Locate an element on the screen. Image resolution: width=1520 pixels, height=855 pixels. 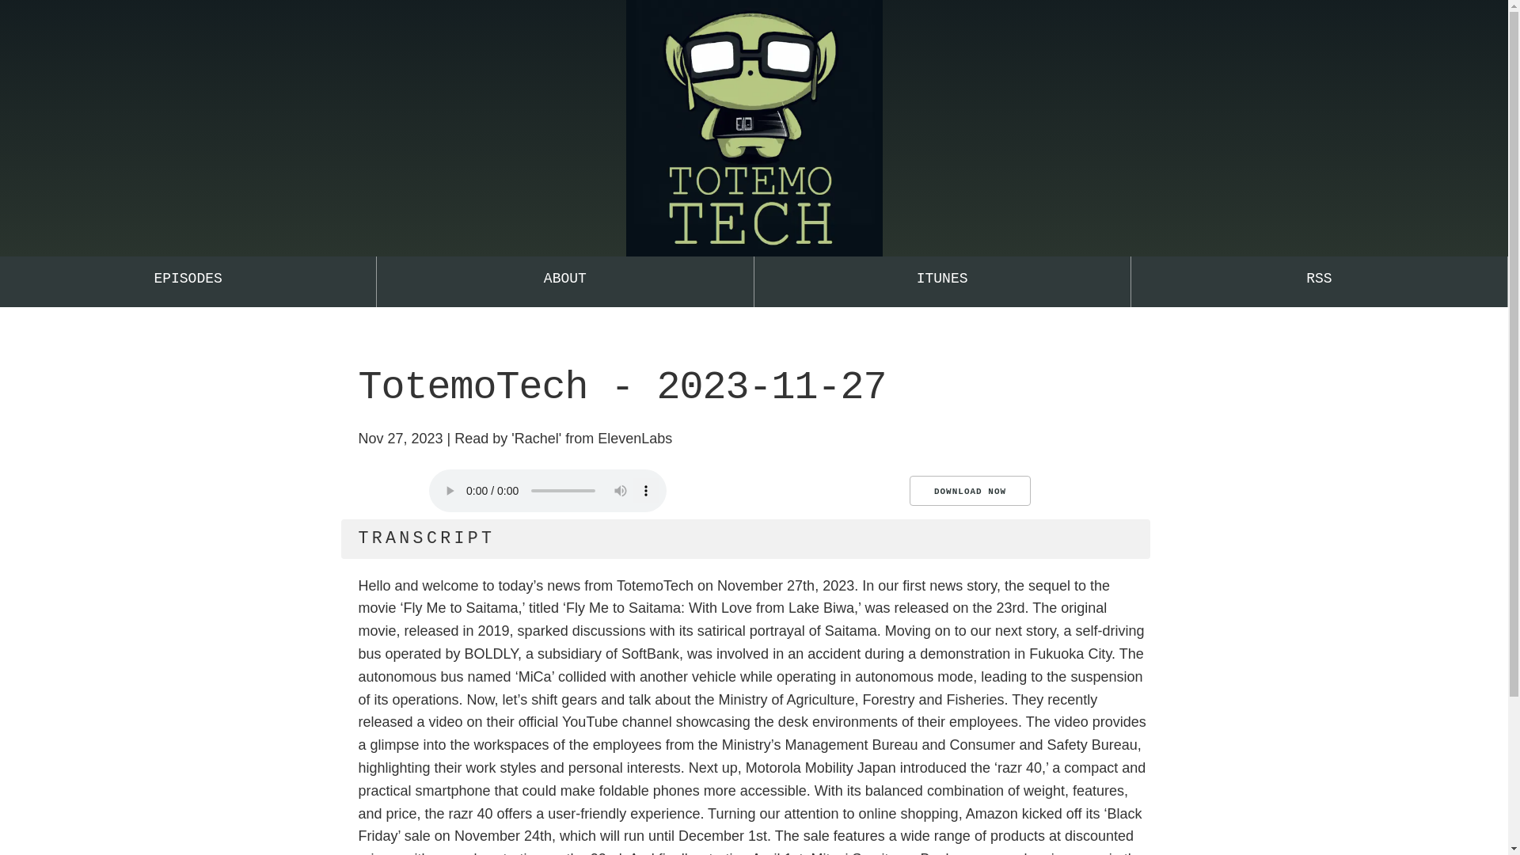
ABOUT is located at coordinates (564, 282).